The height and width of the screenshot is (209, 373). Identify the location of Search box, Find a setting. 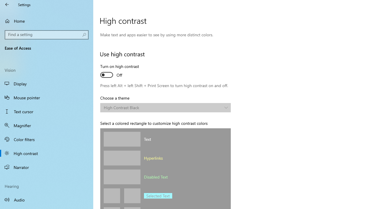
(47, 35).